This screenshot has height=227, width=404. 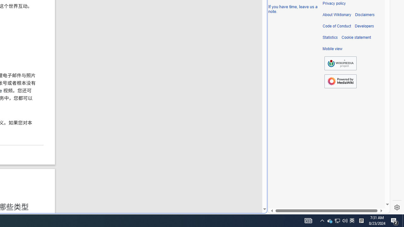 I want to click on AutomationID: footer-copyrightico, so click(x=340, y=63).